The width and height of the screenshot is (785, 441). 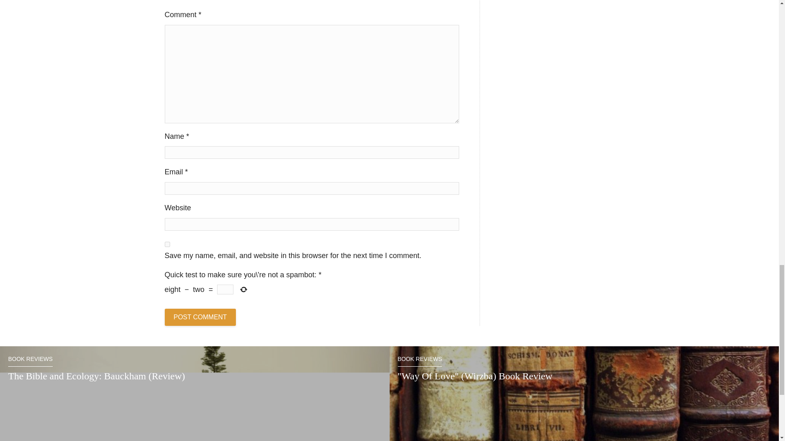 What do you see at coordinates (419, 361) in the screenshot?
I see `BOOK REVIEWS` at bounding box center [419, 361].